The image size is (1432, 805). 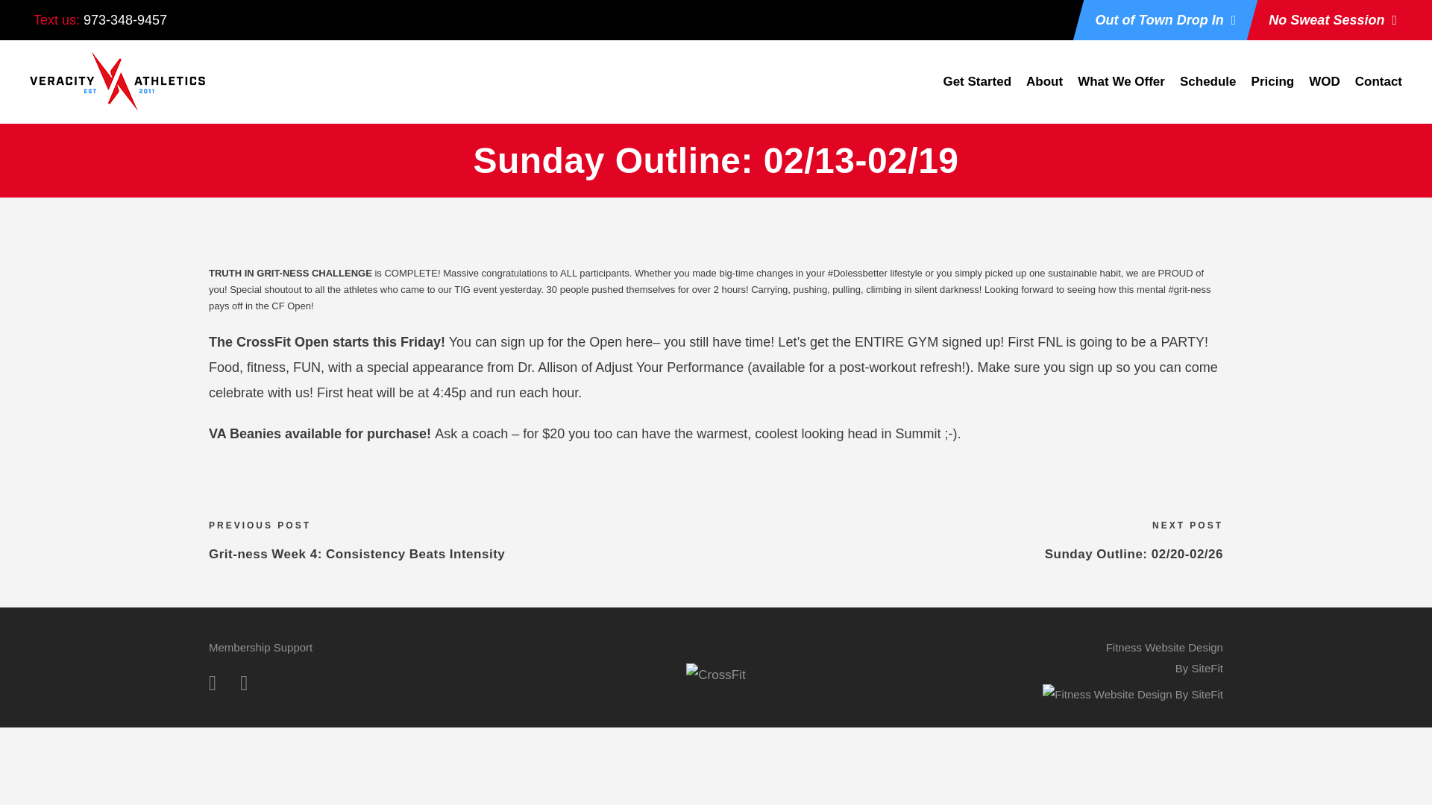 I want to click on No Sweat Session, so click(x=1332, y=19).